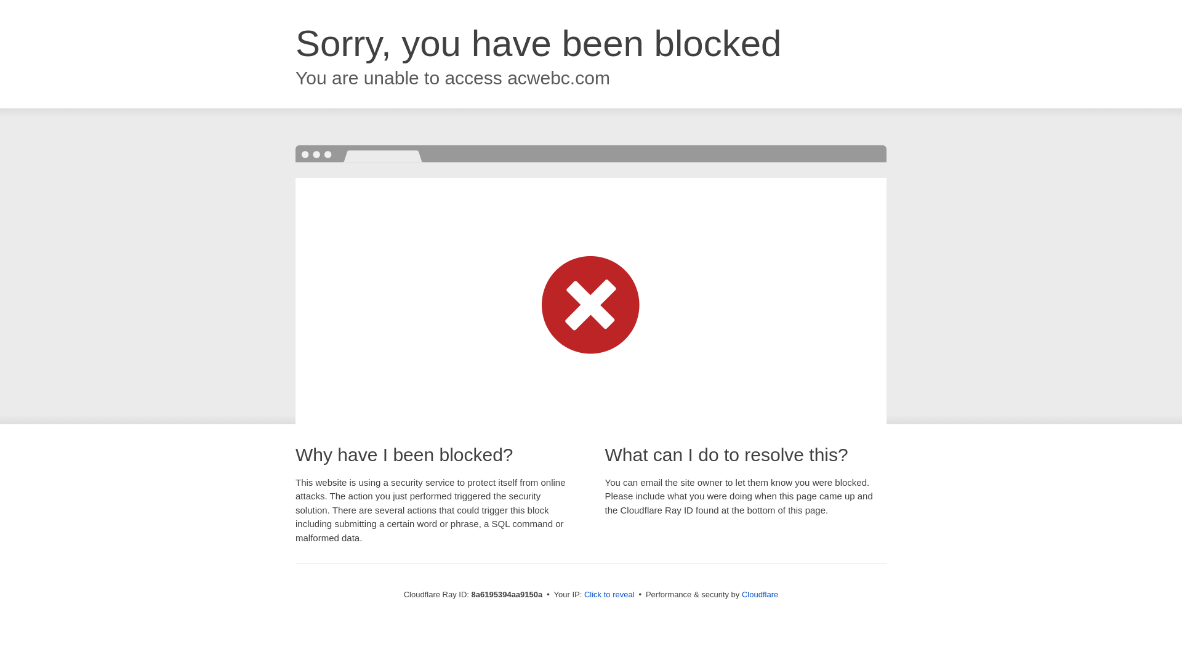  What do you see at coordinates (609, 595) in the screenshot?
I see `Click to reveal` at bounding box center [609, 595].